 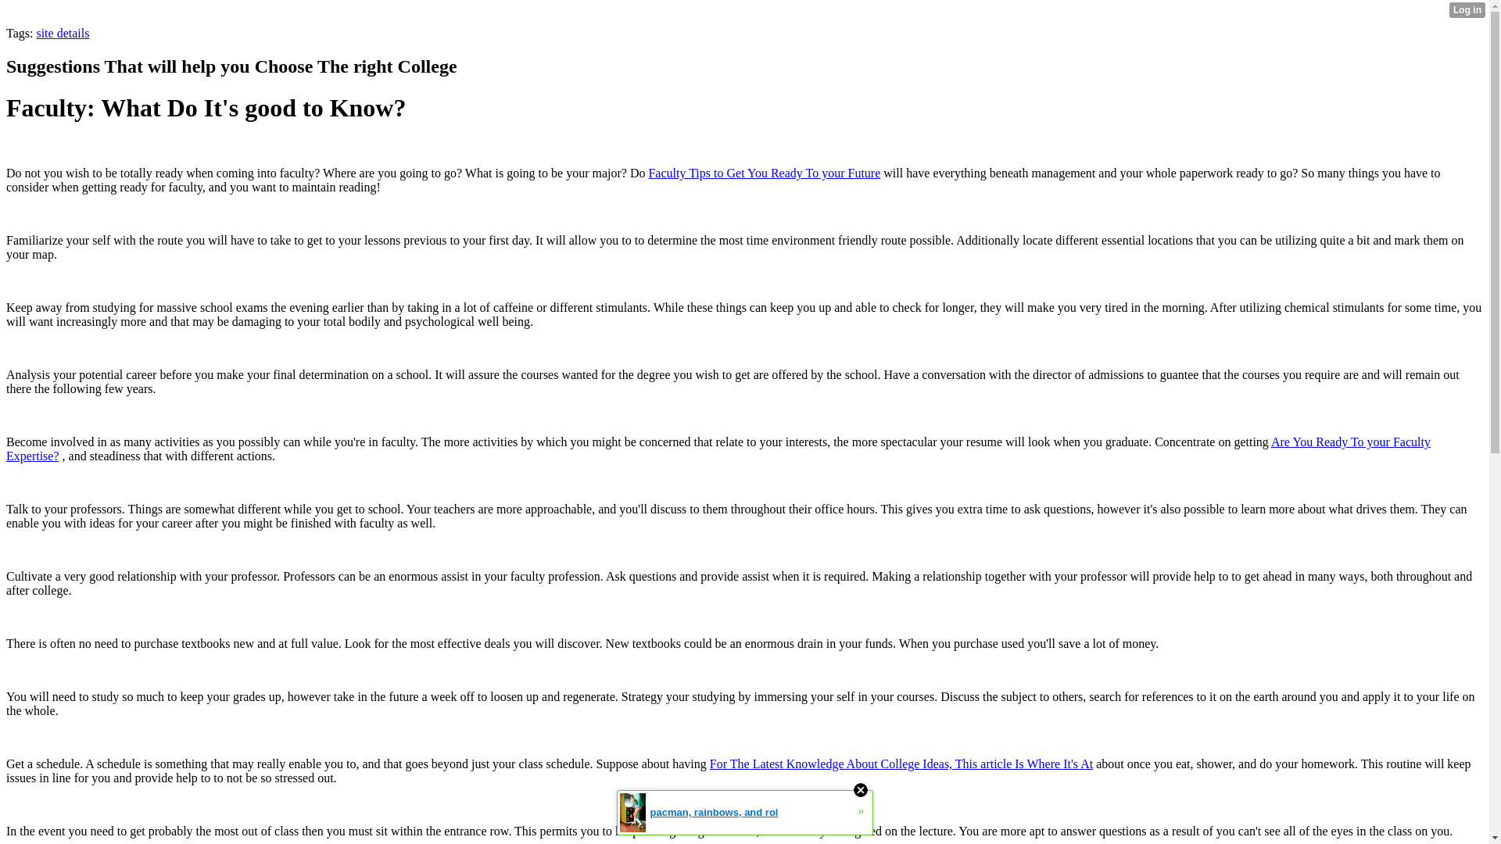 What do you see at coordinates (764, 173) in the screenshot?
I see `Faculty Tips to Get You Ready To your Future` at bounding box center [764, 173].